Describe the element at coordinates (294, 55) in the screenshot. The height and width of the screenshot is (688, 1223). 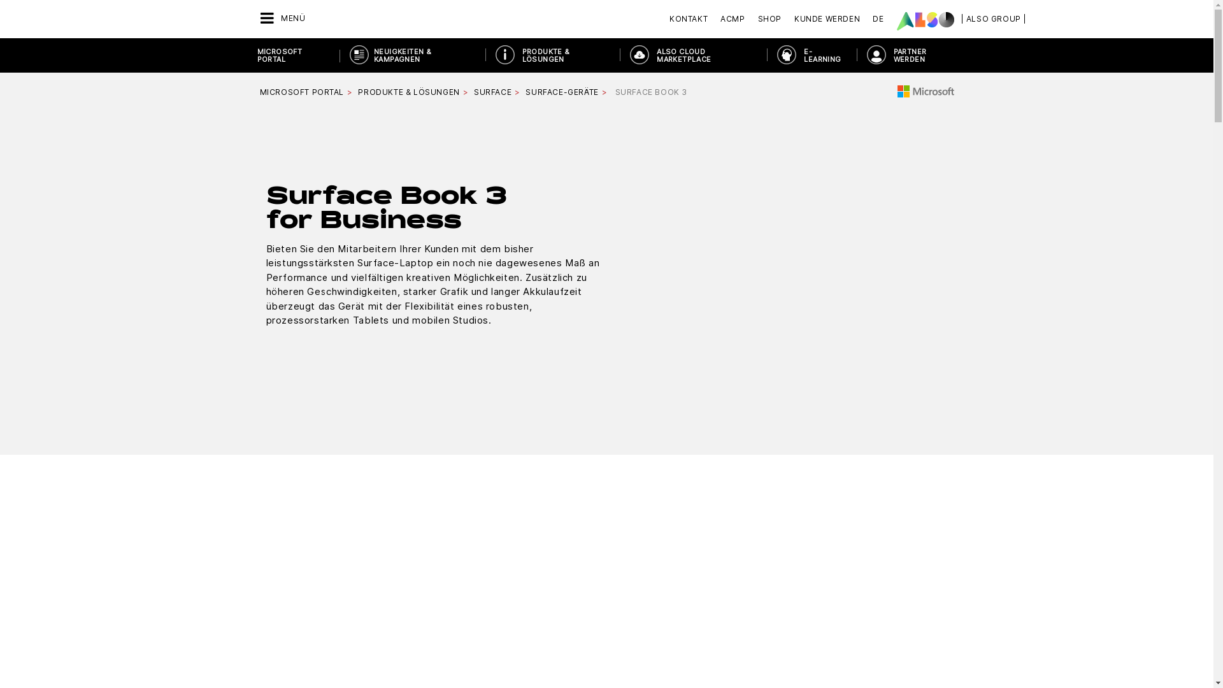
I see `MICROSOFT PORTAL` at that location.